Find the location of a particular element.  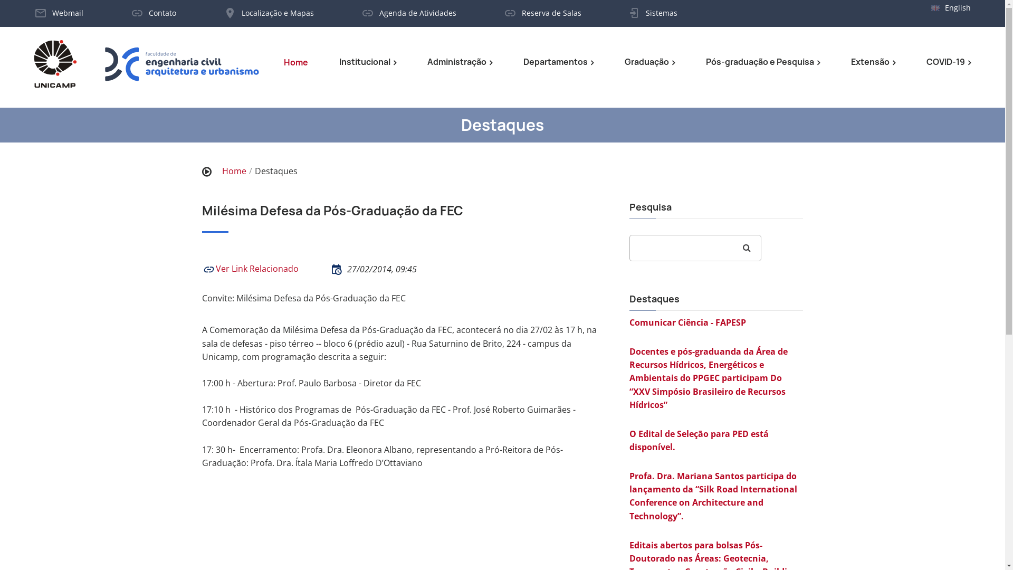

Institucional is located at coordinates (368, 62).